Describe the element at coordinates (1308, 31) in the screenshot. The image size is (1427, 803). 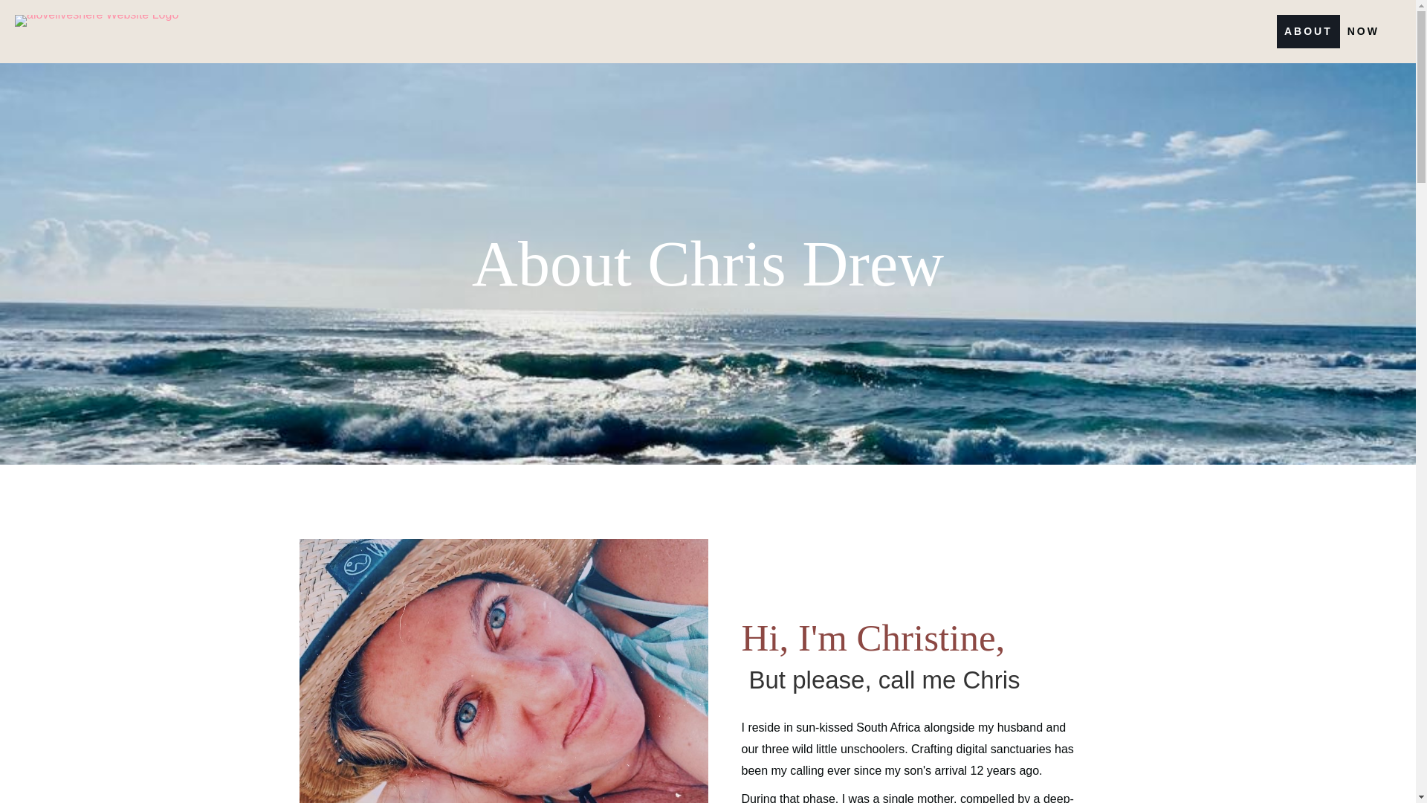
I see `ABOUT` at that location.